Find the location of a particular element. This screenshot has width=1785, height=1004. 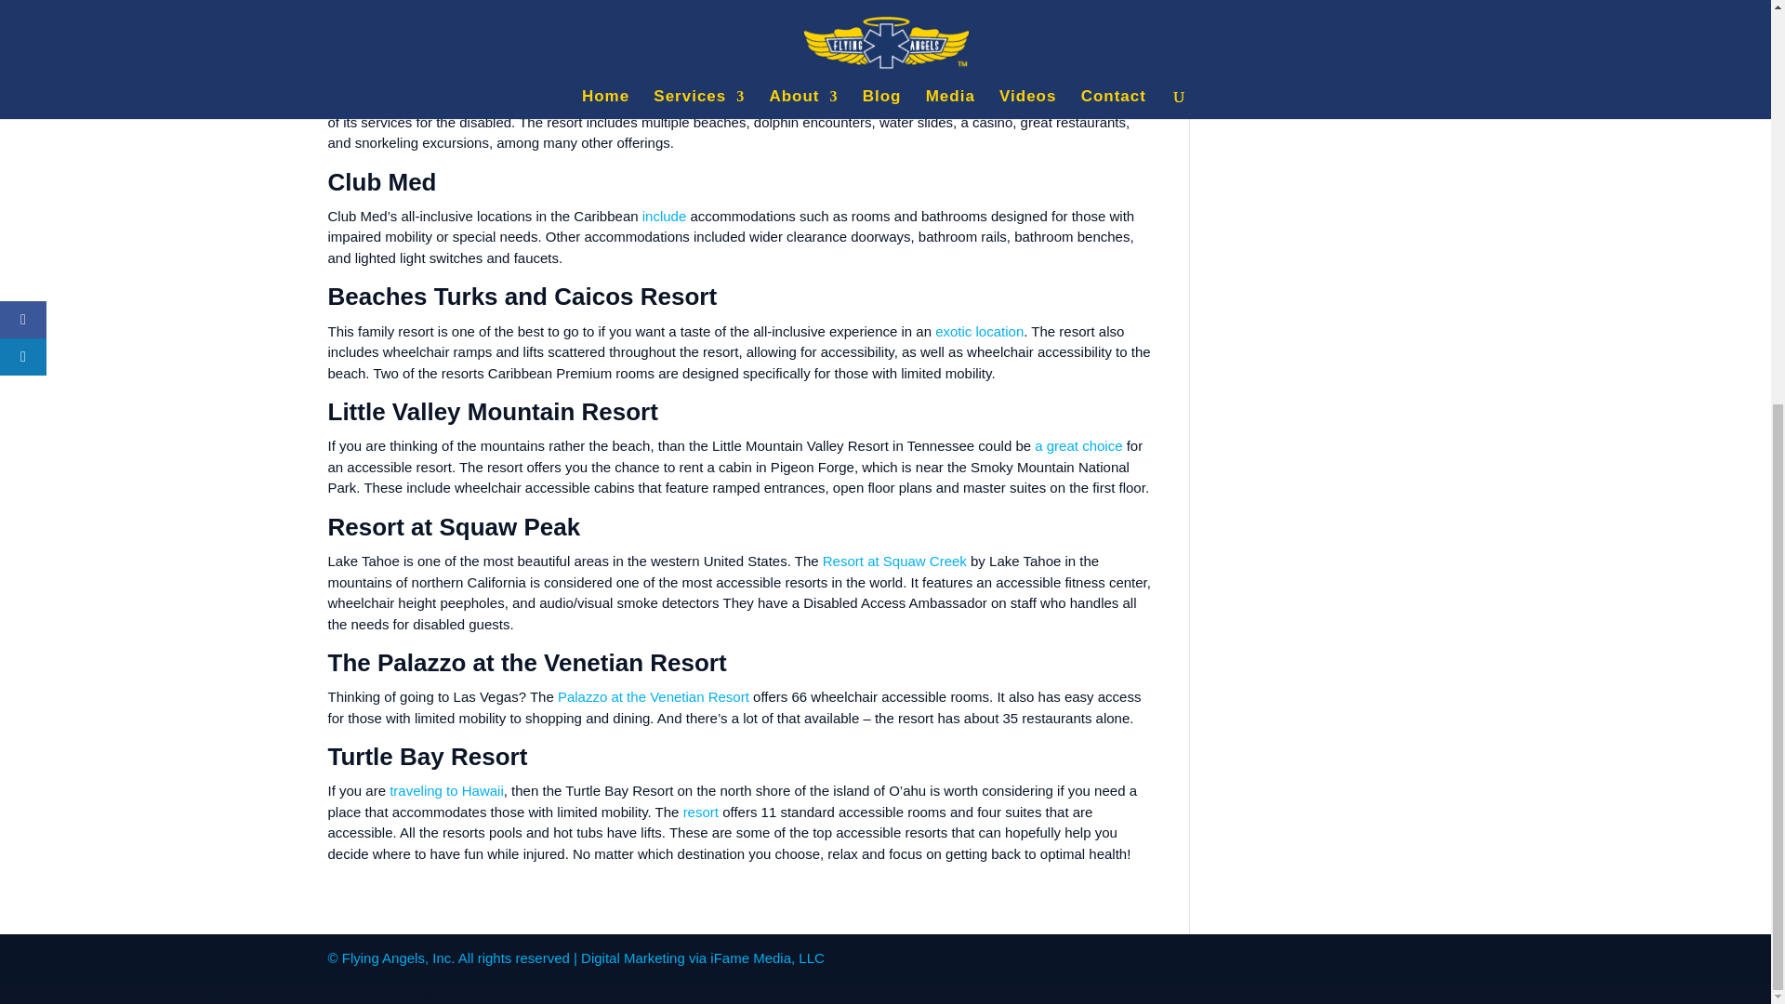

include is located at coordinates (665, 216).